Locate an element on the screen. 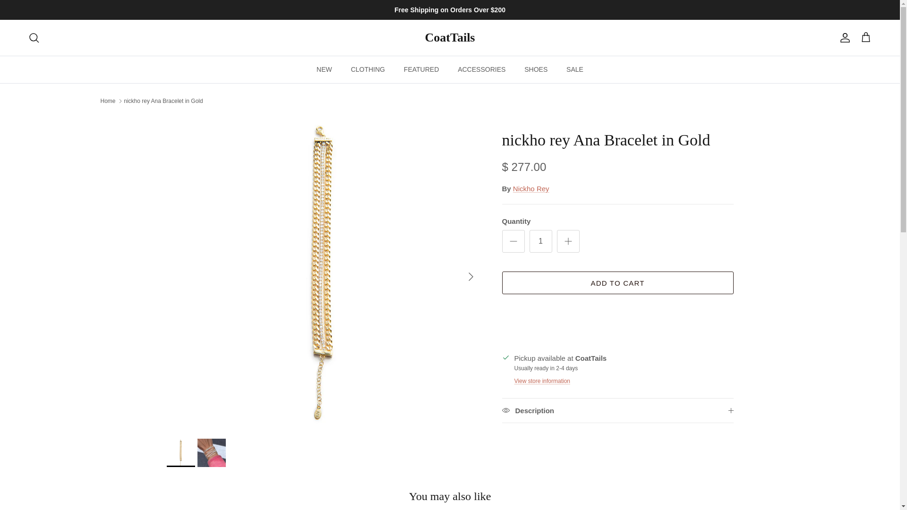  1 is located at coordinates (540, 241).